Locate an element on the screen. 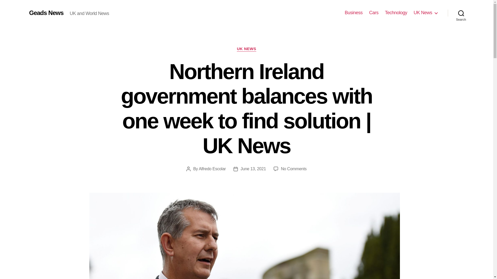 This screenshot has width=497, height=279. Geads News is located at coordinates (46, 13).